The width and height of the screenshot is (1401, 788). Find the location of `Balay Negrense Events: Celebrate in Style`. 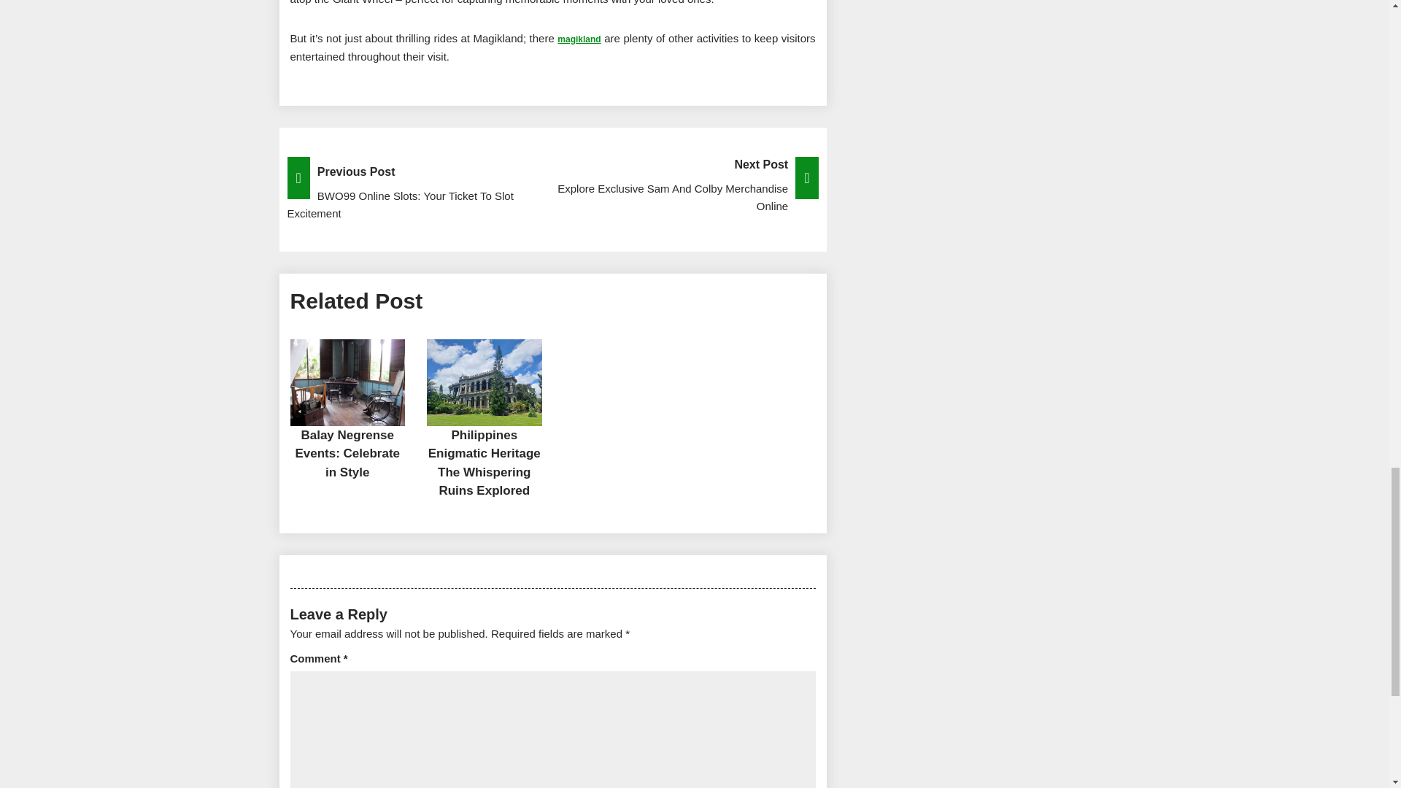

Balay Negrense Events: Celebrate in Style is located at coordinates (579, 38).